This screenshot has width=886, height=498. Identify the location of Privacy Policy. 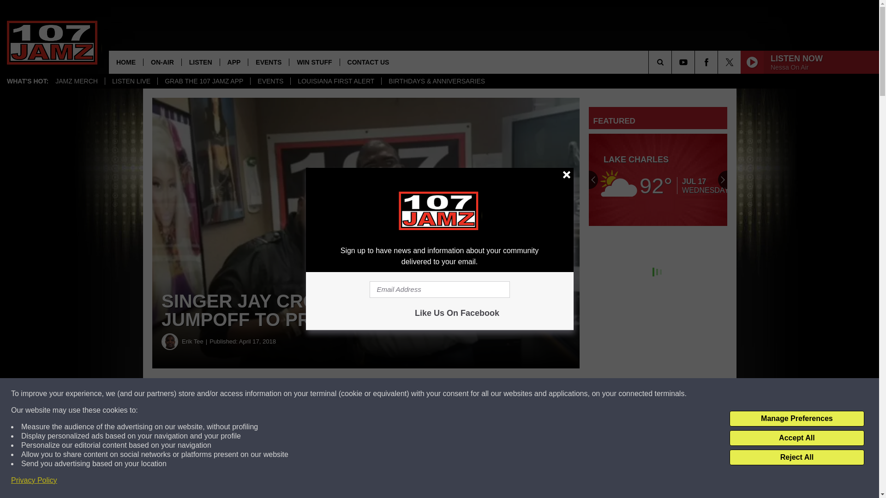
(34, 480).